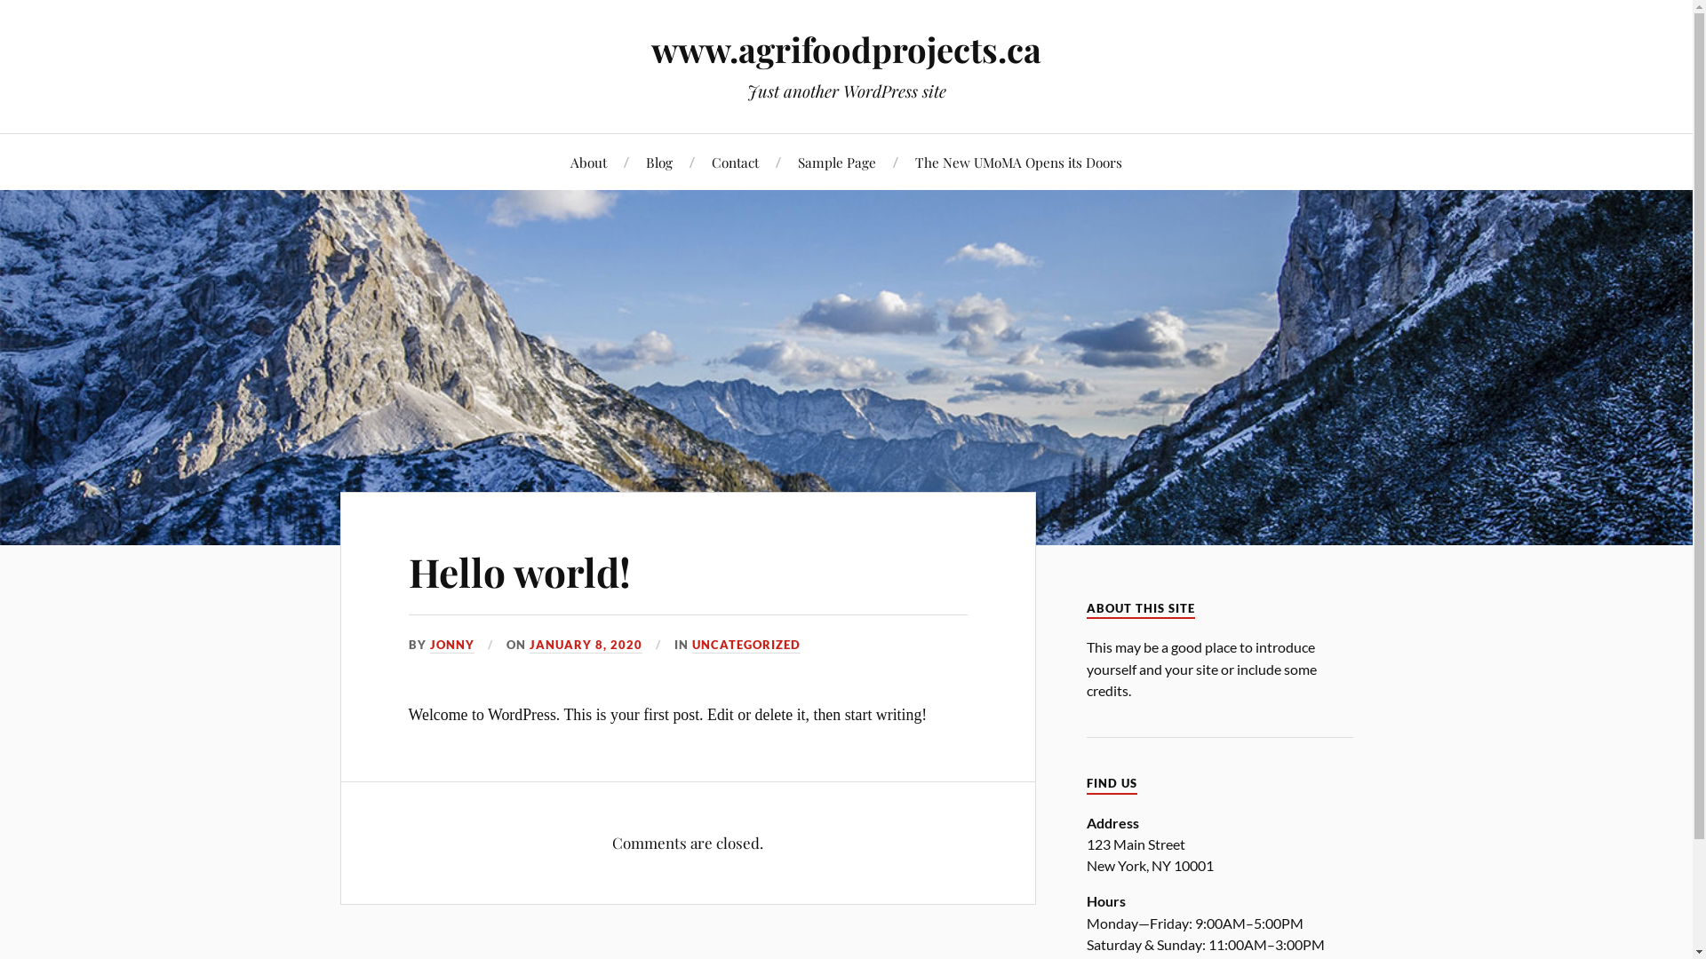 This screenshot has height=959, width=1706. Describe the element at coordinates (837, 162) in the screenshot. I see `Sample Page` at that location.